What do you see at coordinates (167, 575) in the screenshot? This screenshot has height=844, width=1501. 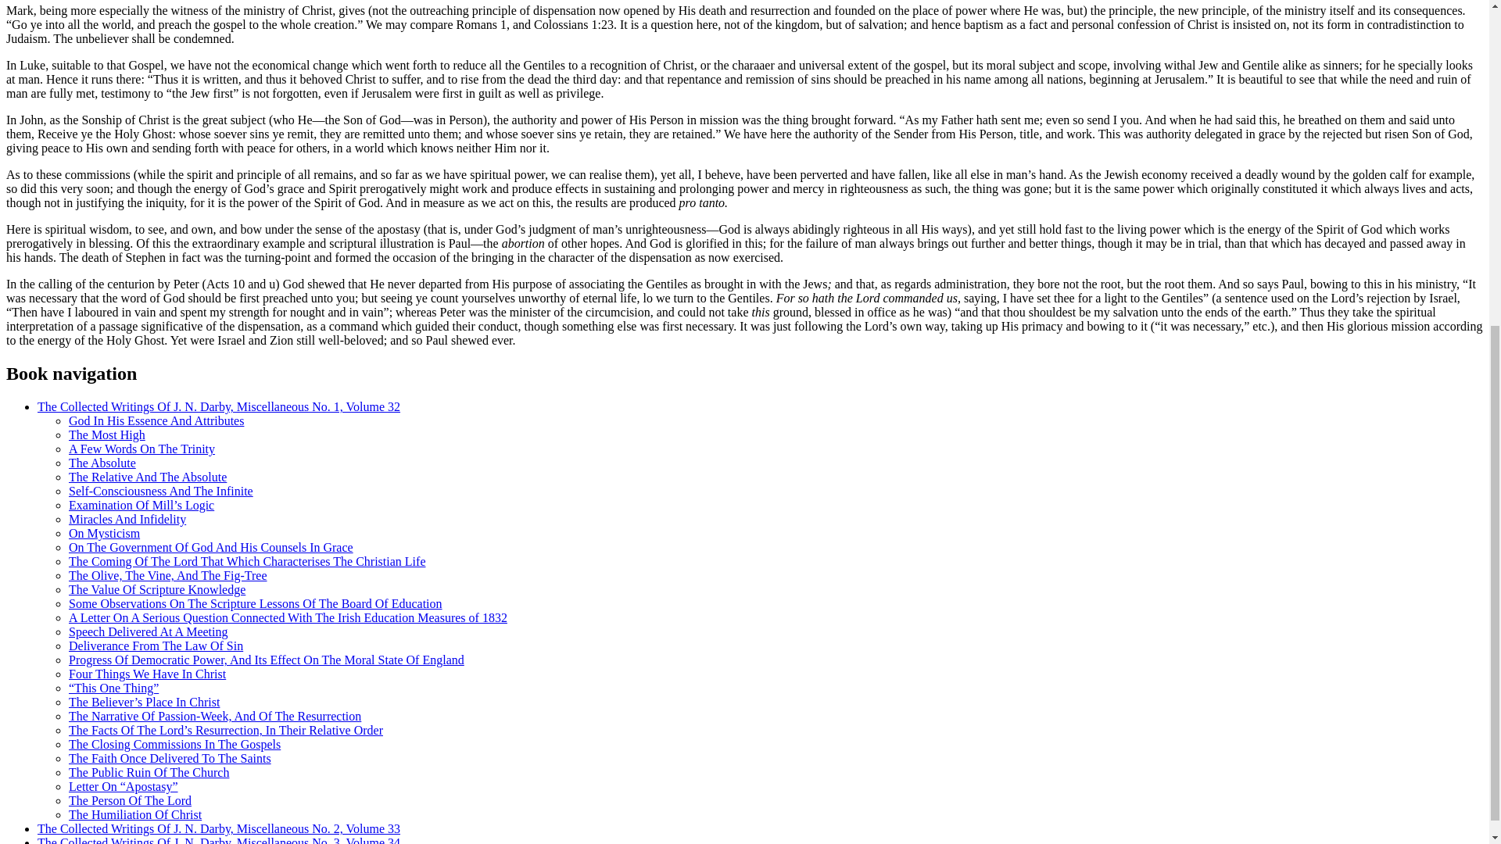 I see `The Olive, The Vine, And The Fig-Tree` at bounding box center [167, 575].